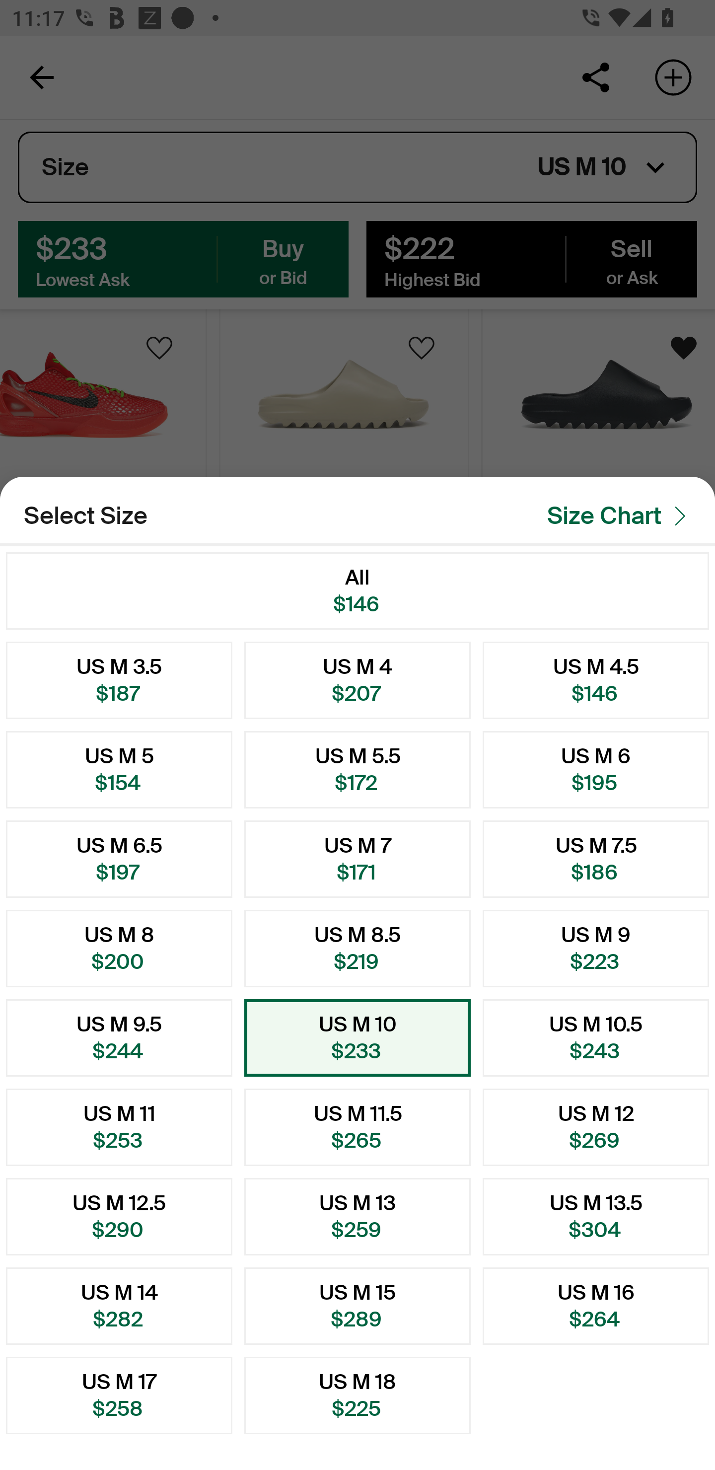  Describe the element at coordinates (357, 1127) in the screenshot. I see `US M 11.5 $265` at that location.